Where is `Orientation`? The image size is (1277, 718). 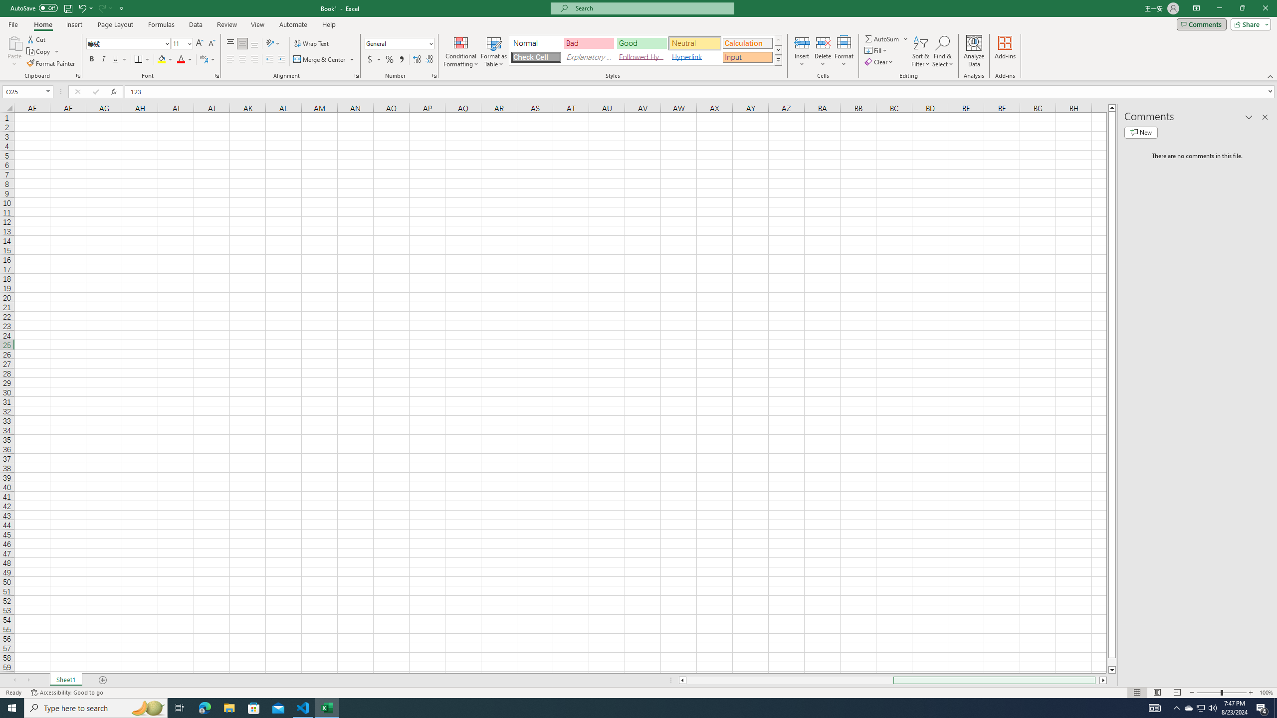
Orientation is located at coordinates (273, 44).